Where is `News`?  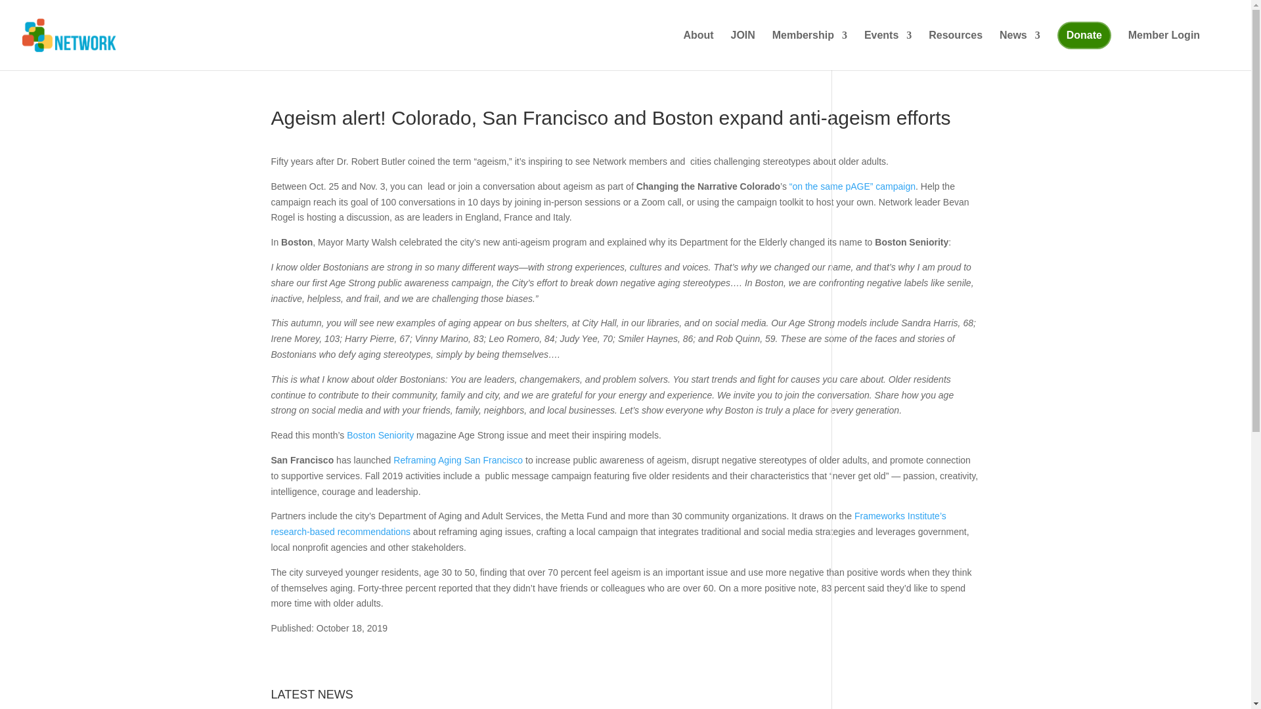 News is located at coordinates (1020, 46).